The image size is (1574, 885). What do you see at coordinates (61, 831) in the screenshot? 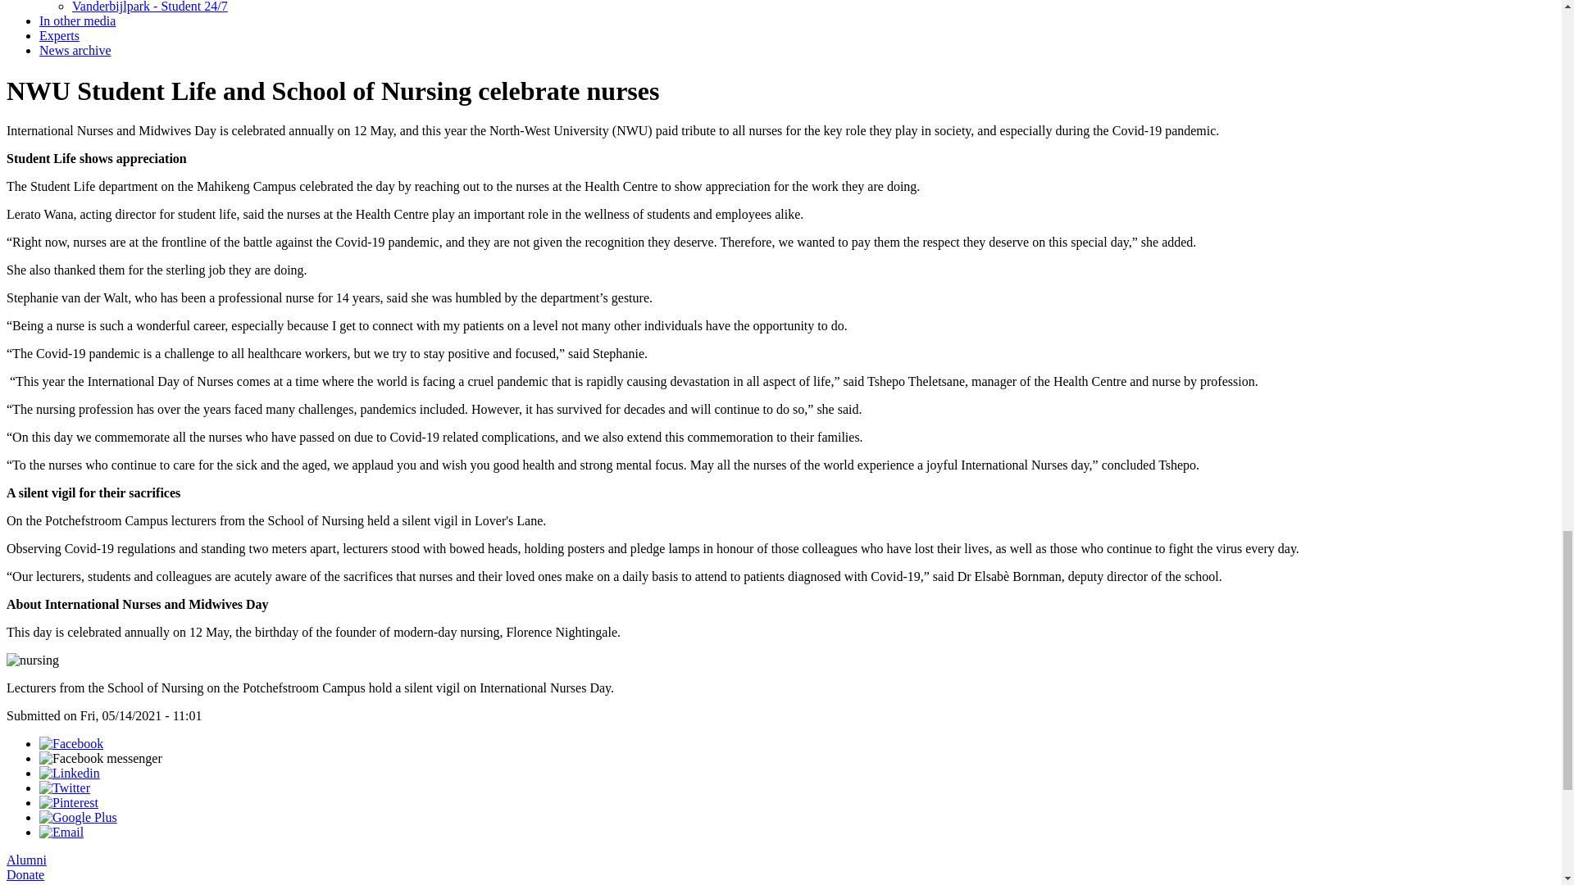
I see `Email` at bounding box center [61, 831].